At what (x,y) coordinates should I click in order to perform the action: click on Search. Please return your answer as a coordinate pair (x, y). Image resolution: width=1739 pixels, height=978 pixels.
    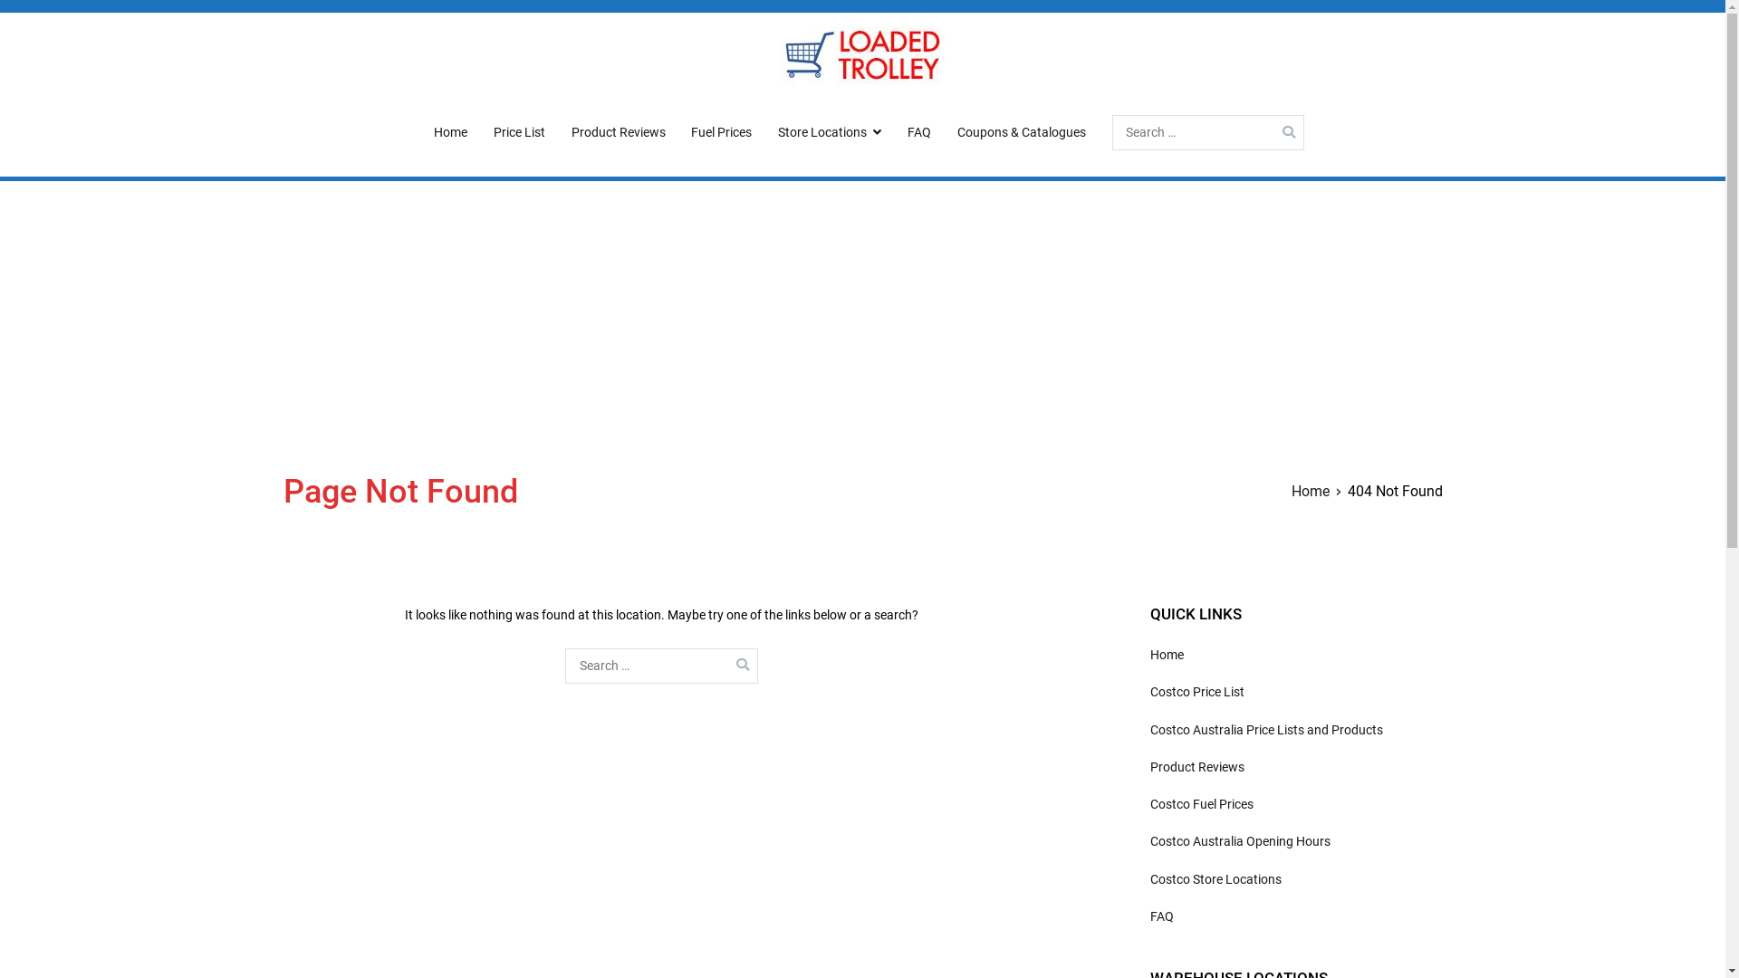
    Looking at the image, I should click on (33, 16).